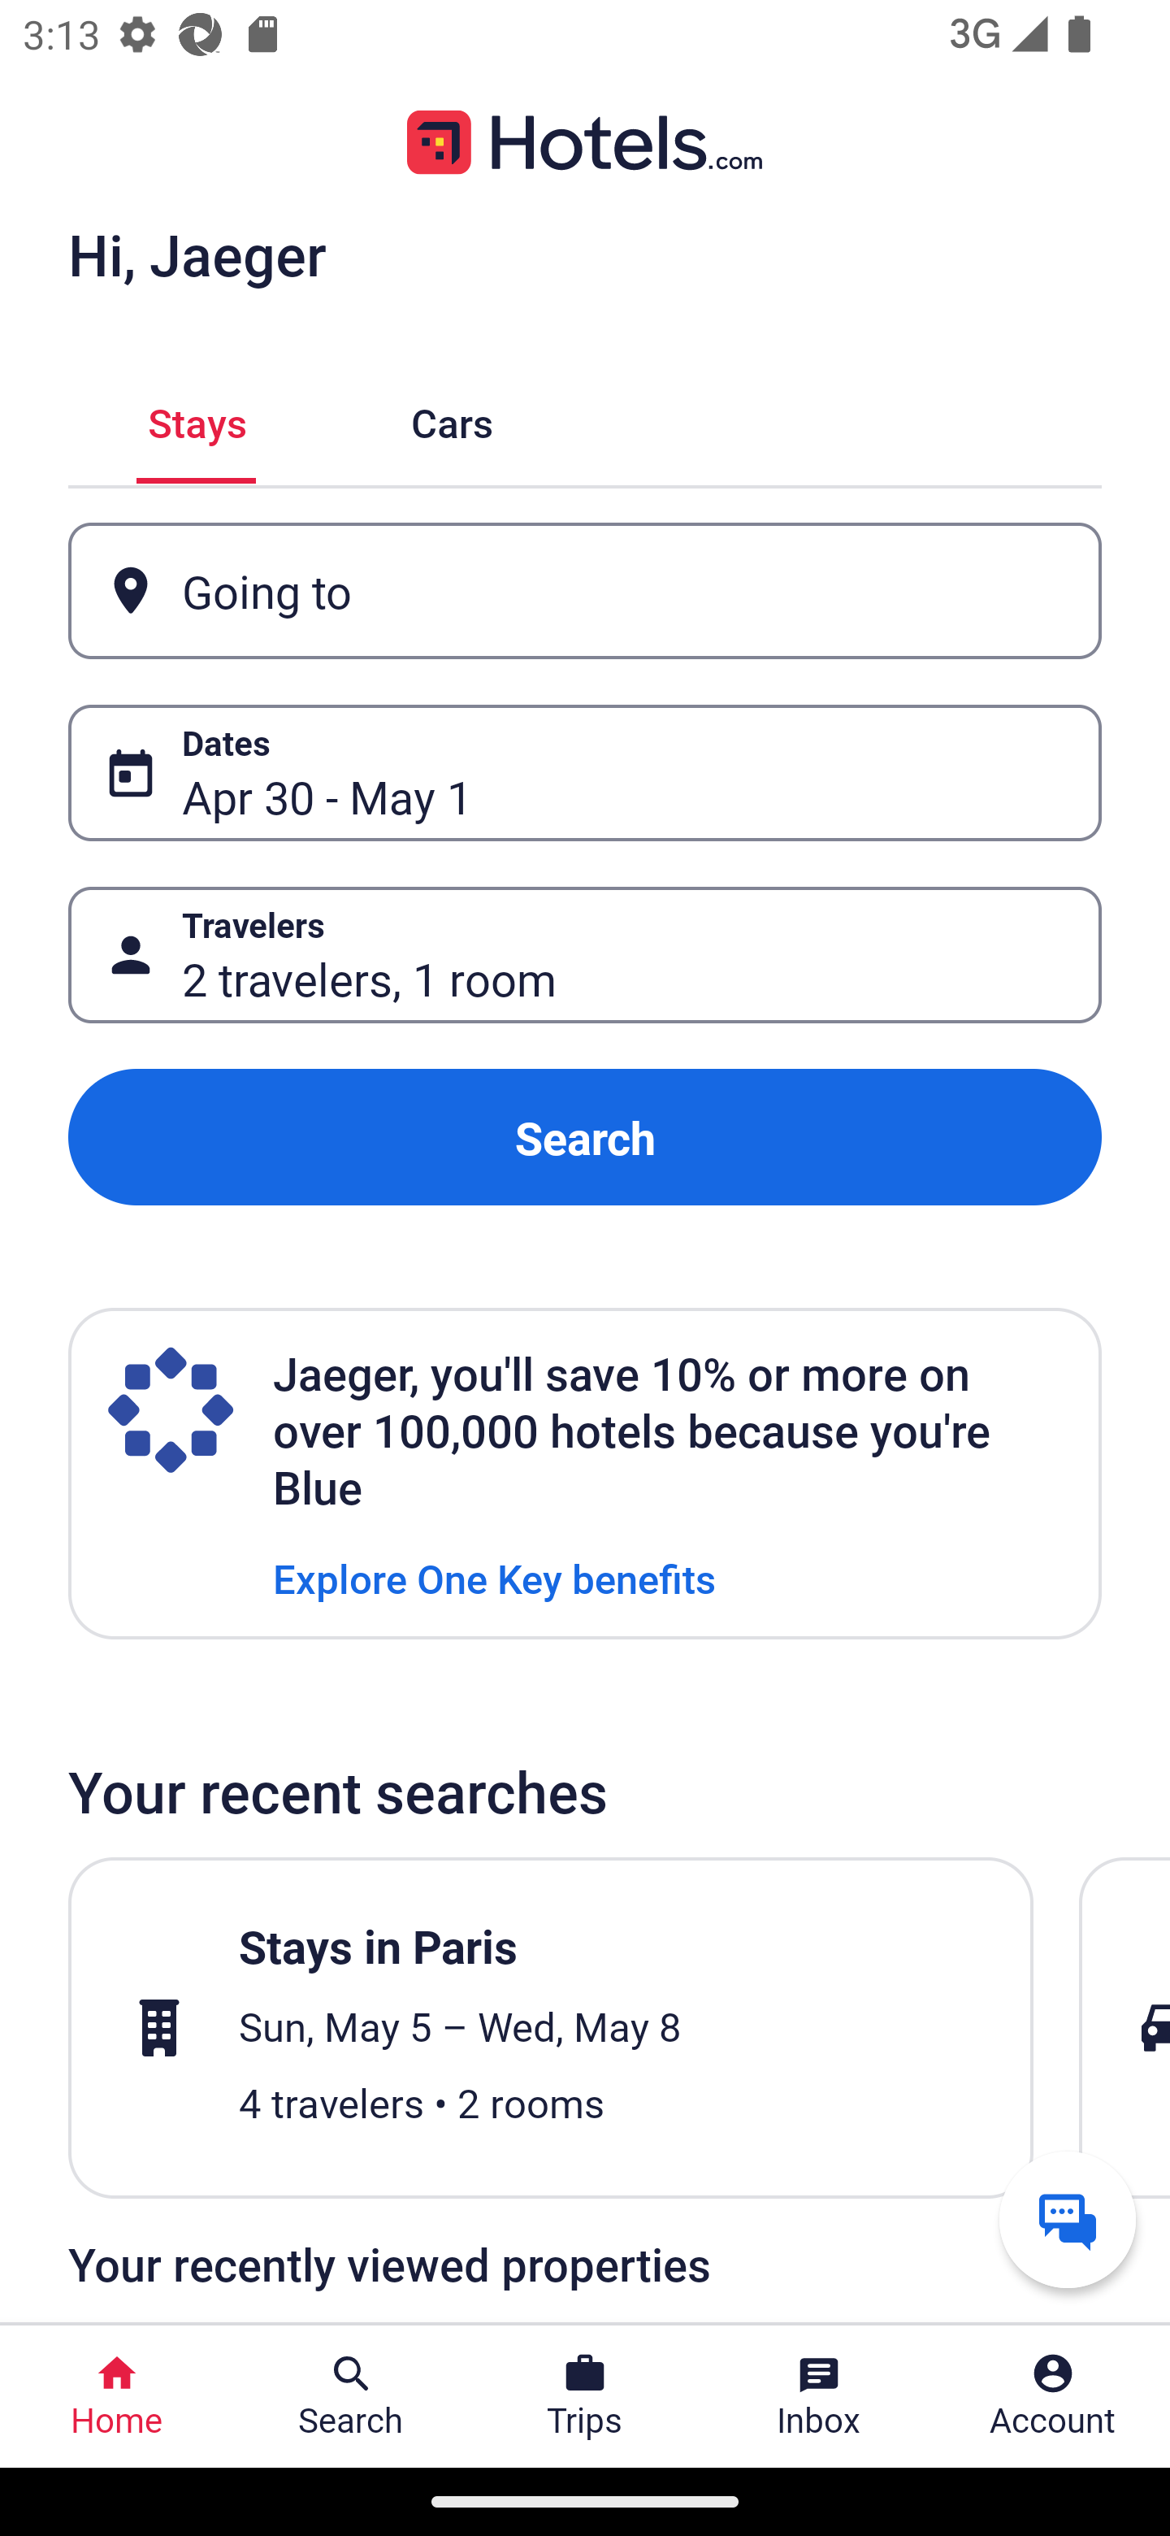 The width and height of the screenshot is (1170, 2536). What do you see at coordinates (197, 254) in the screenshot?
I see `Hi, Jaeger` at bounding box center [197, 254].